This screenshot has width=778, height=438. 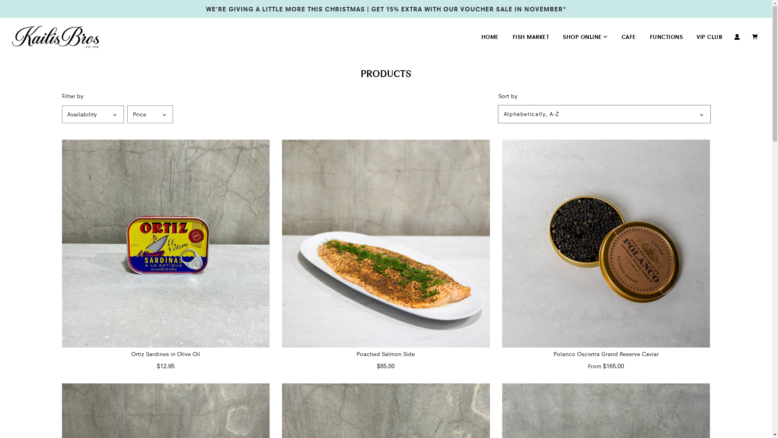 I want to click on FISH MARKET, so click(x=531, y=37).